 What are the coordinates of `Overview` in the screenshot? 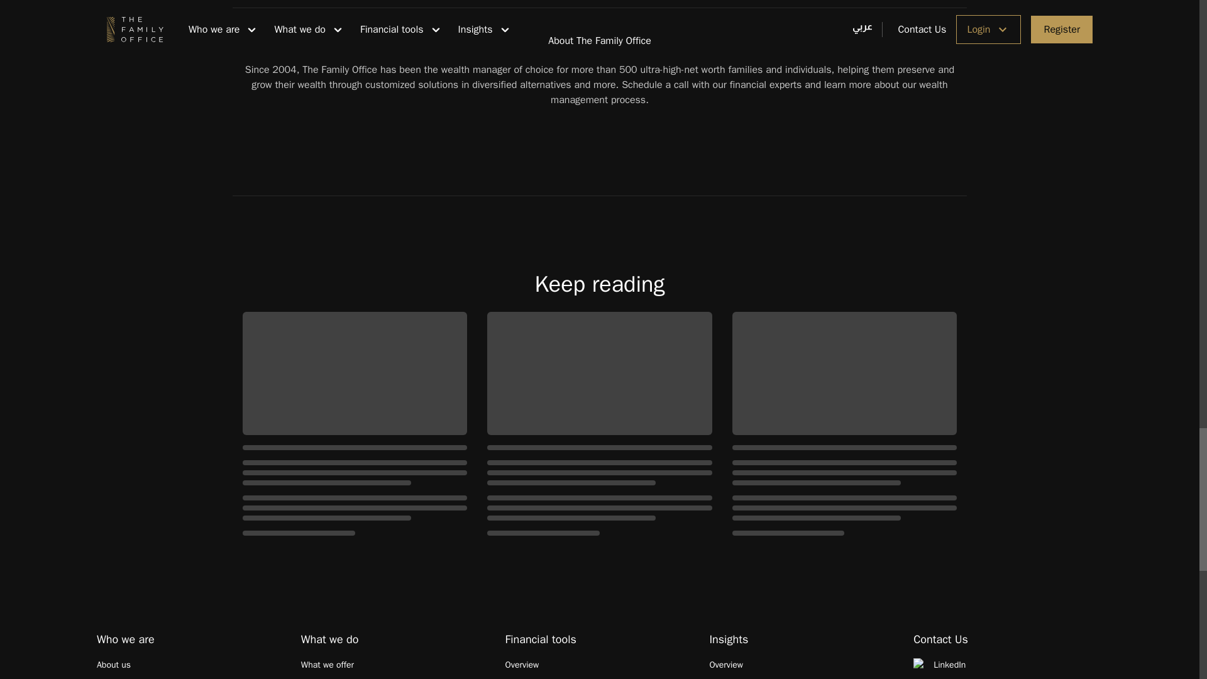 It's located at (803, 665).